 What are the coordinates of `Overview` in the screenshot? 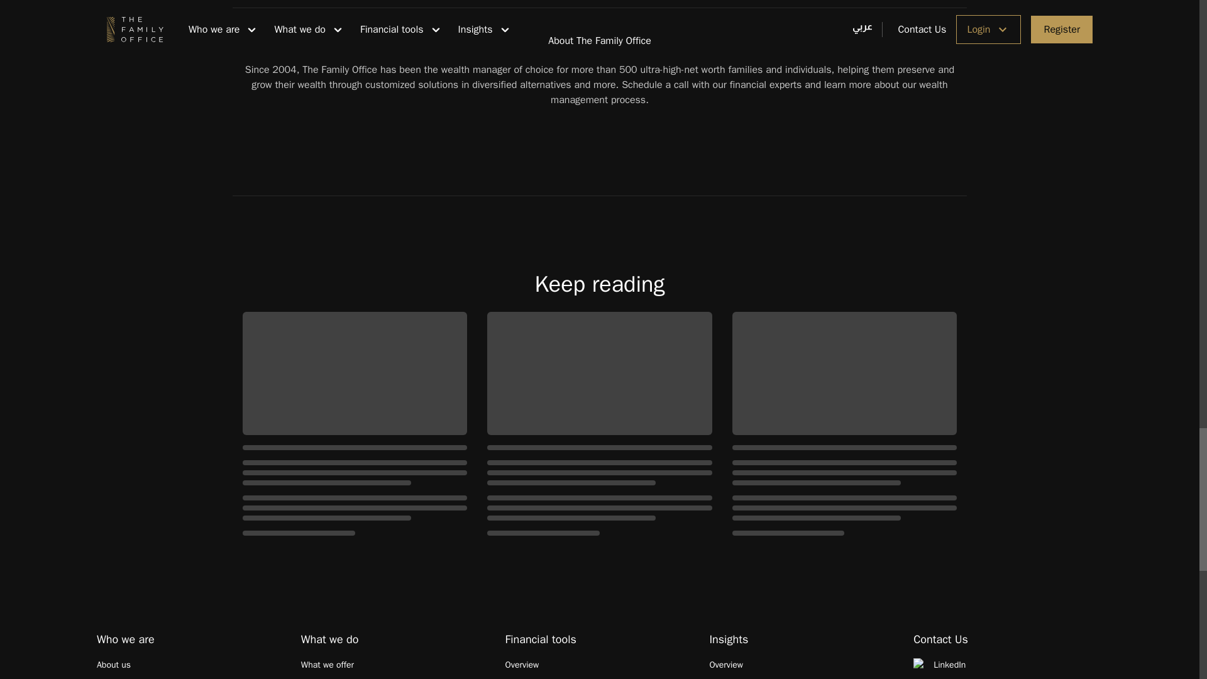 It's located at (803, 665).